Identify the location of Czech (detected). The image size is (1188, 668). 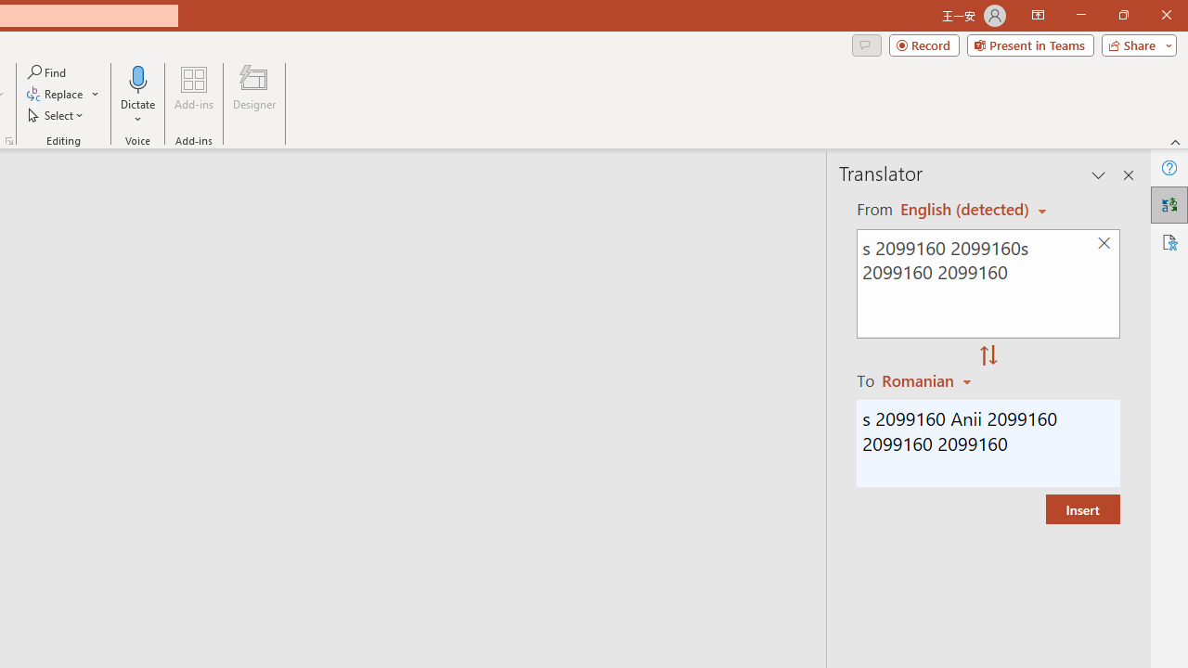
(965, 210).